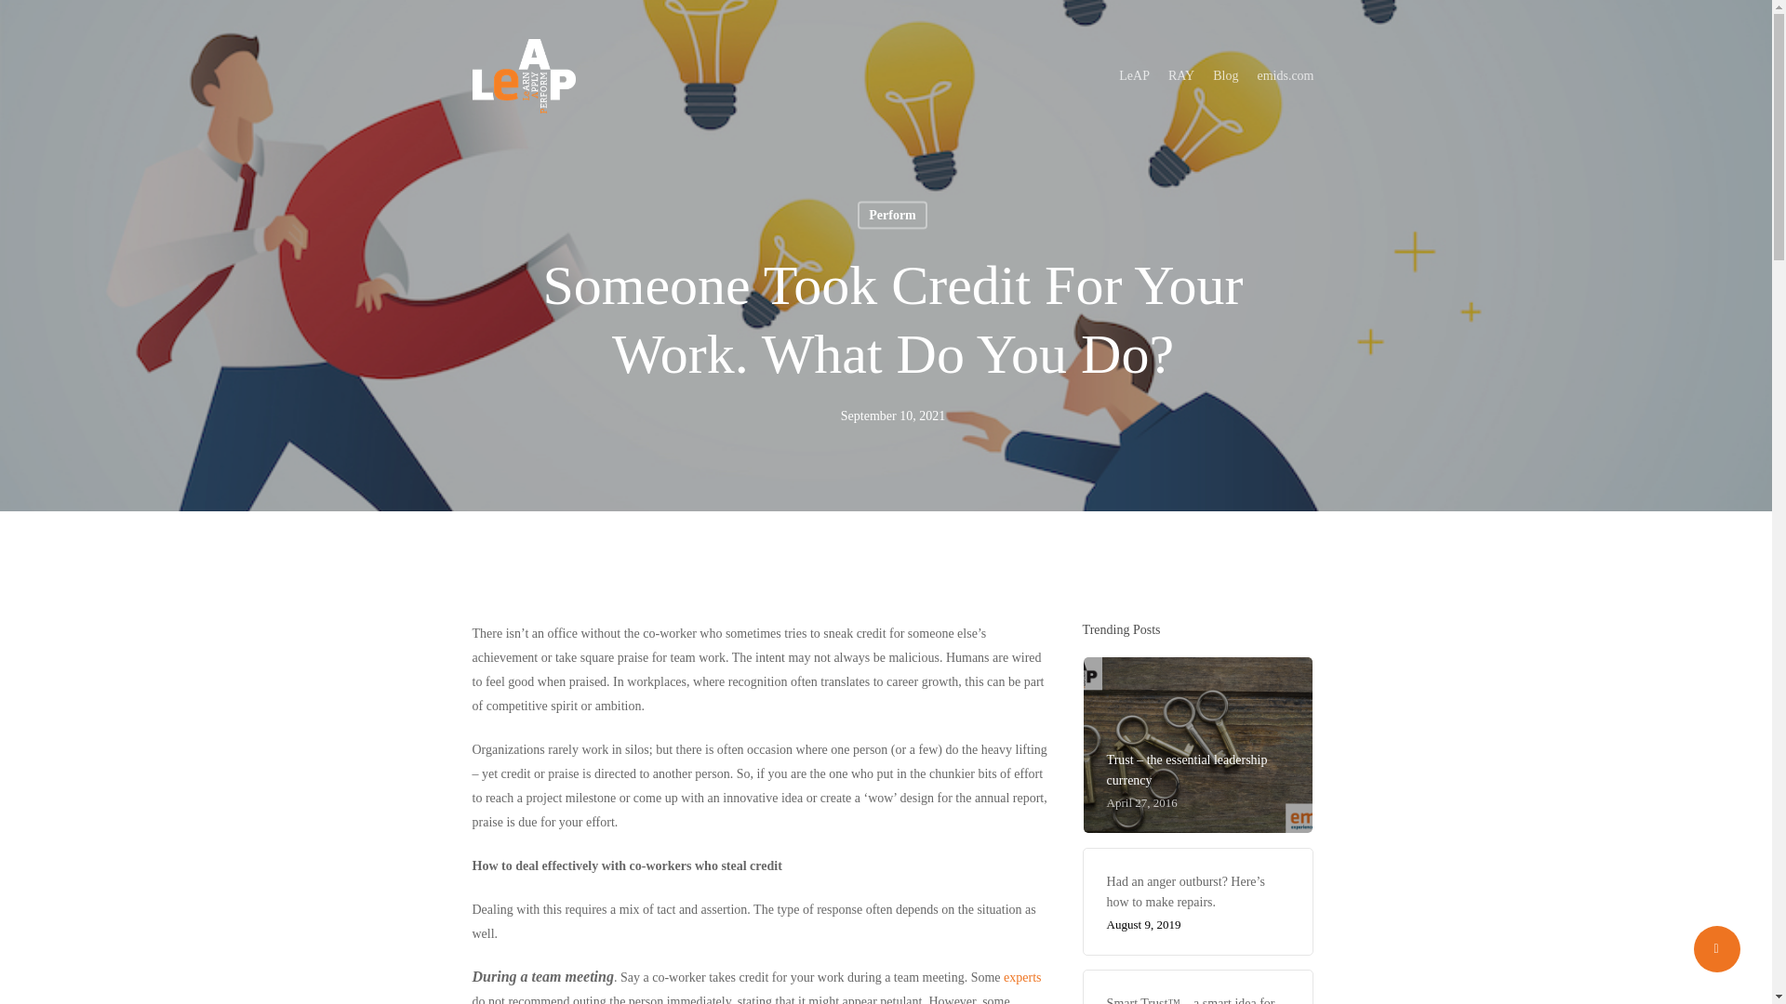 The width and height of the screenshot is (1786, 1004). What do you see at coordinates (891, 215) in the screenshot?
I see `Perform` at bounding box center [891, 215].